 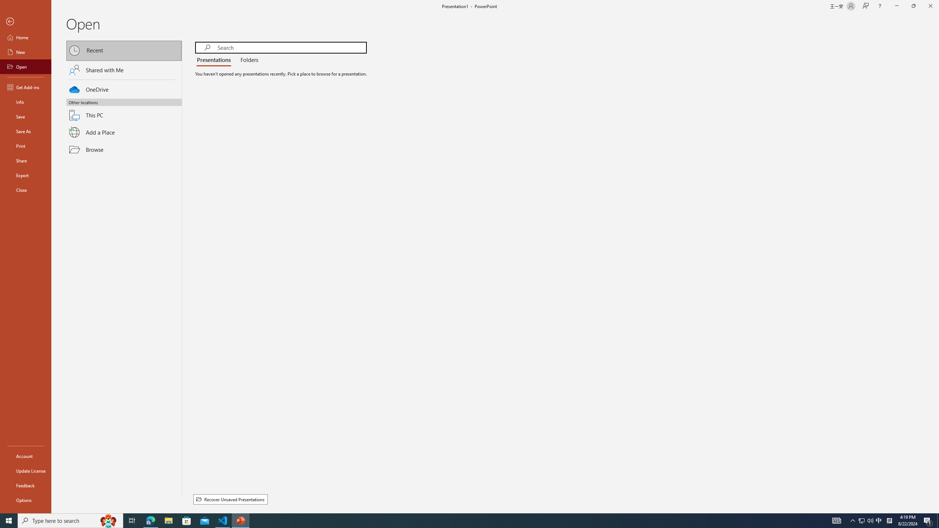 What do you see at coordinates (230, 499) in the screenshot?
I see `Recover Unsaved Presentations` at bounding box center [230, 499].